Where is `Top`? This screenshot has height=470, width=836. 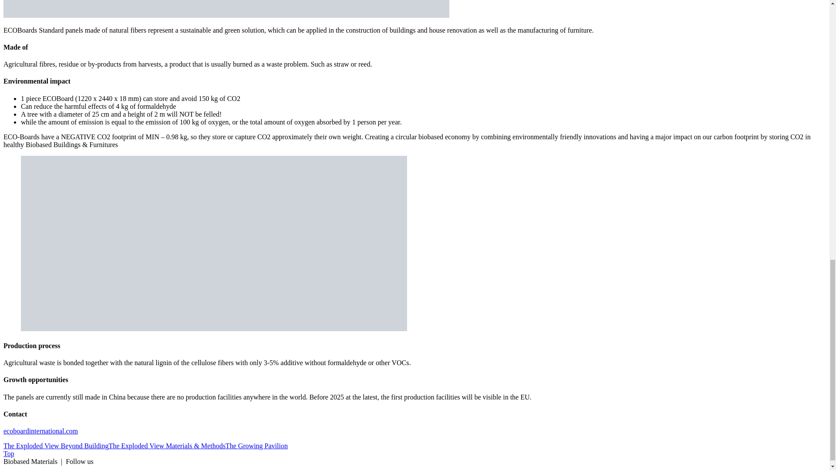 Top is located at coordinates (9, 453).